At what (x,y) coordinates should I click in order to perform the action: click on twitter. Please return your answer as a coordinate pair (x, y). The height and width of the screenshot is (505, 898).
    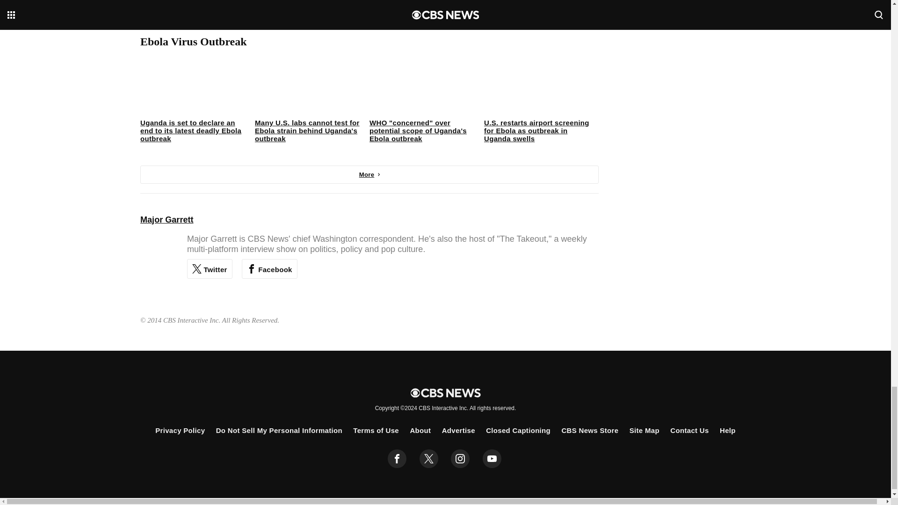
    Looking at the image, I should click on (428, 459).